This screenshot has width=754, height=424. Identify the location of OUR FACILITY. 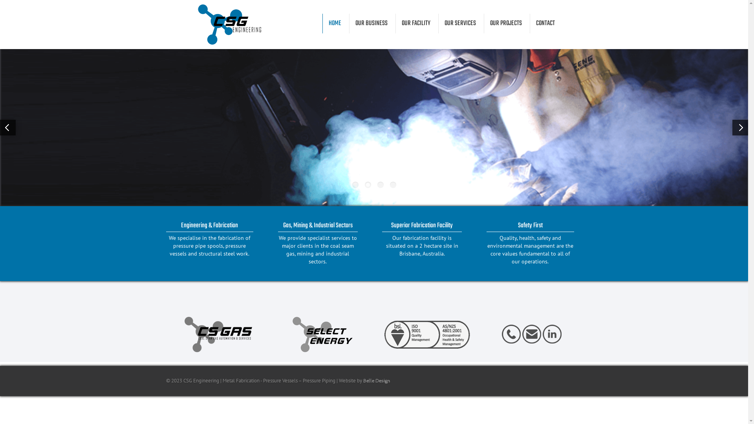
(415, 24).